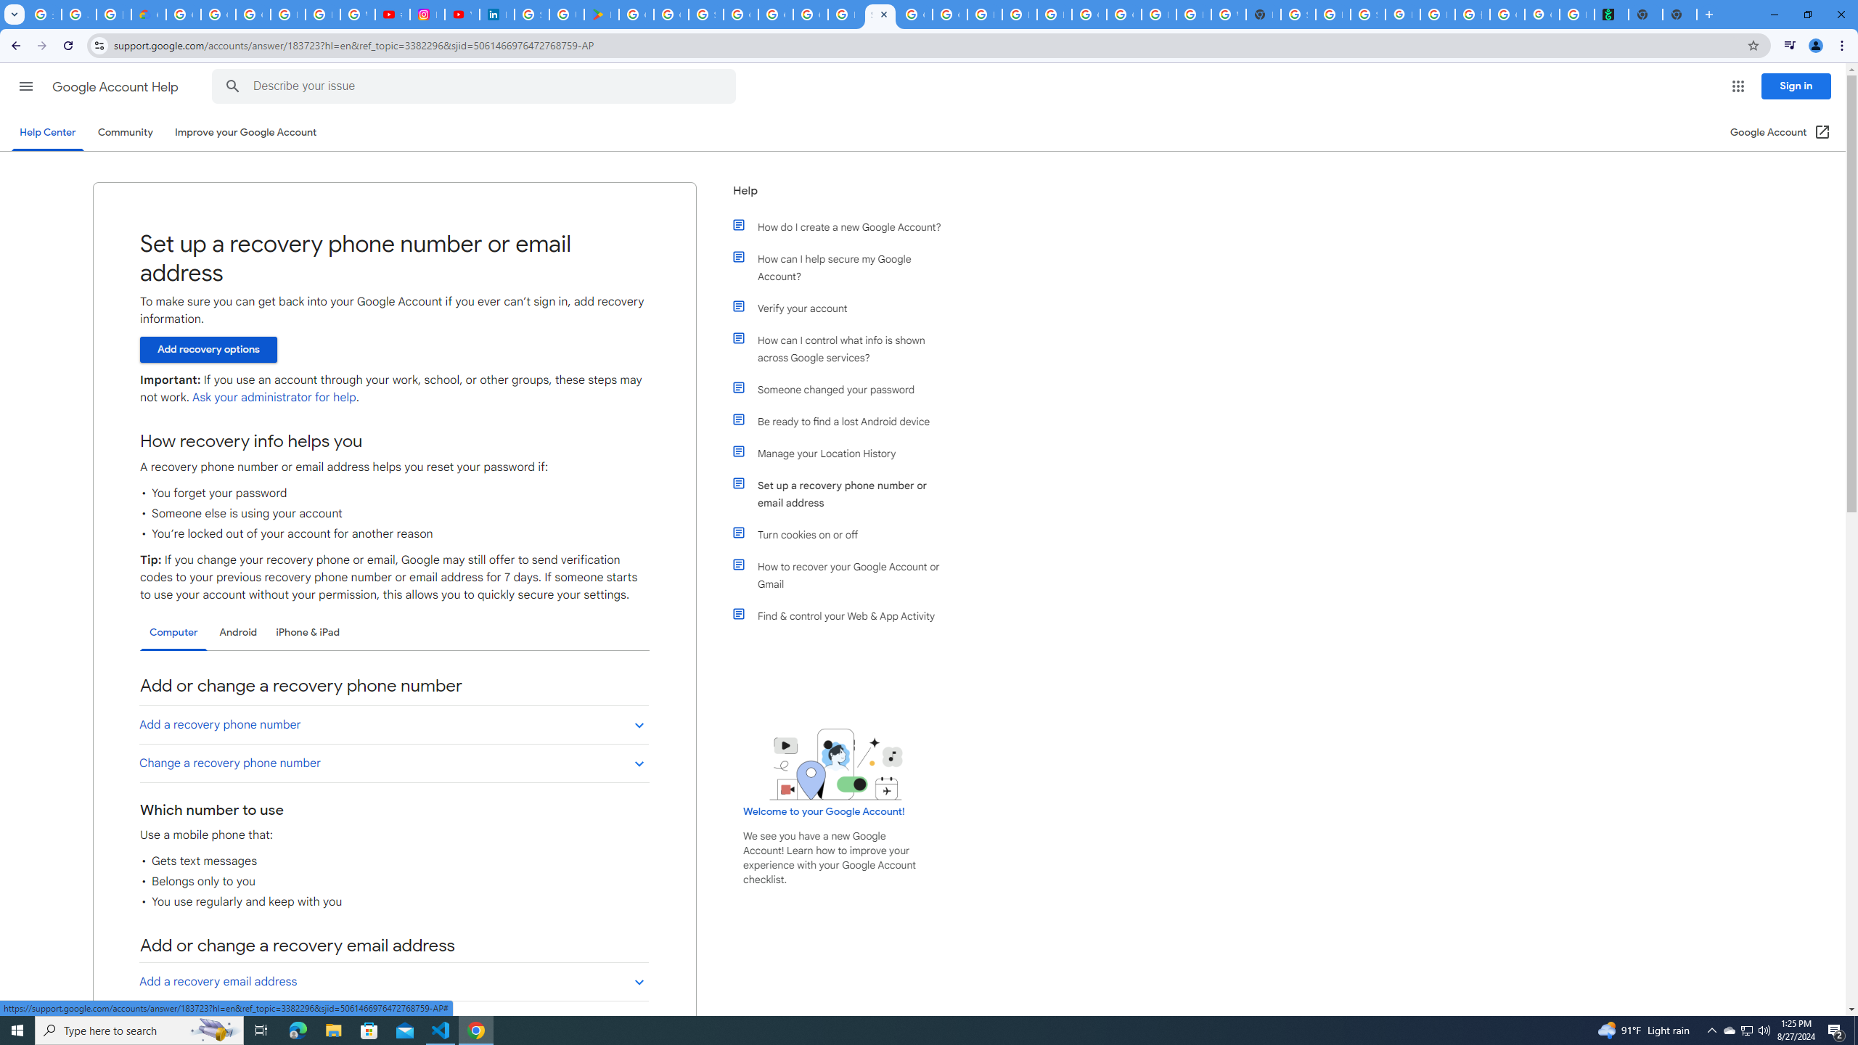 This screenshot has width=1858, height=1045. I want to click on How do I create a new Google Account? - Google Account Help, so click(845, 15).